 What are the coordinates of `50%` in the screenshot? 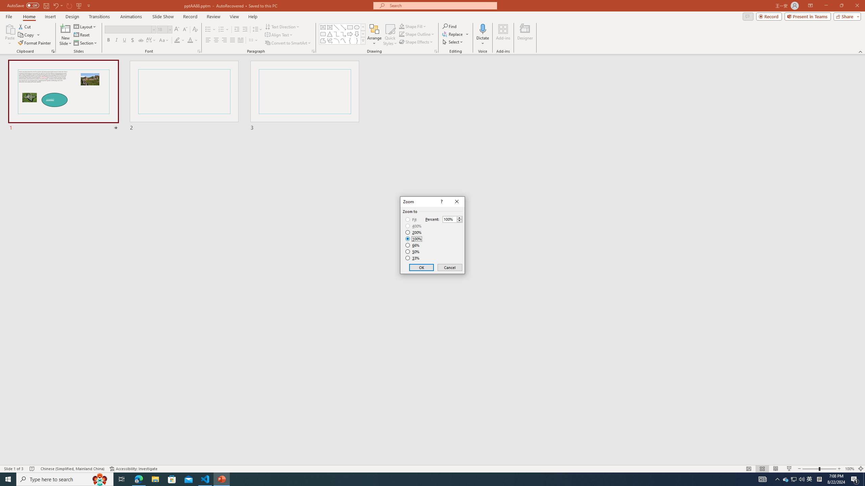 It's located at (413, 252).